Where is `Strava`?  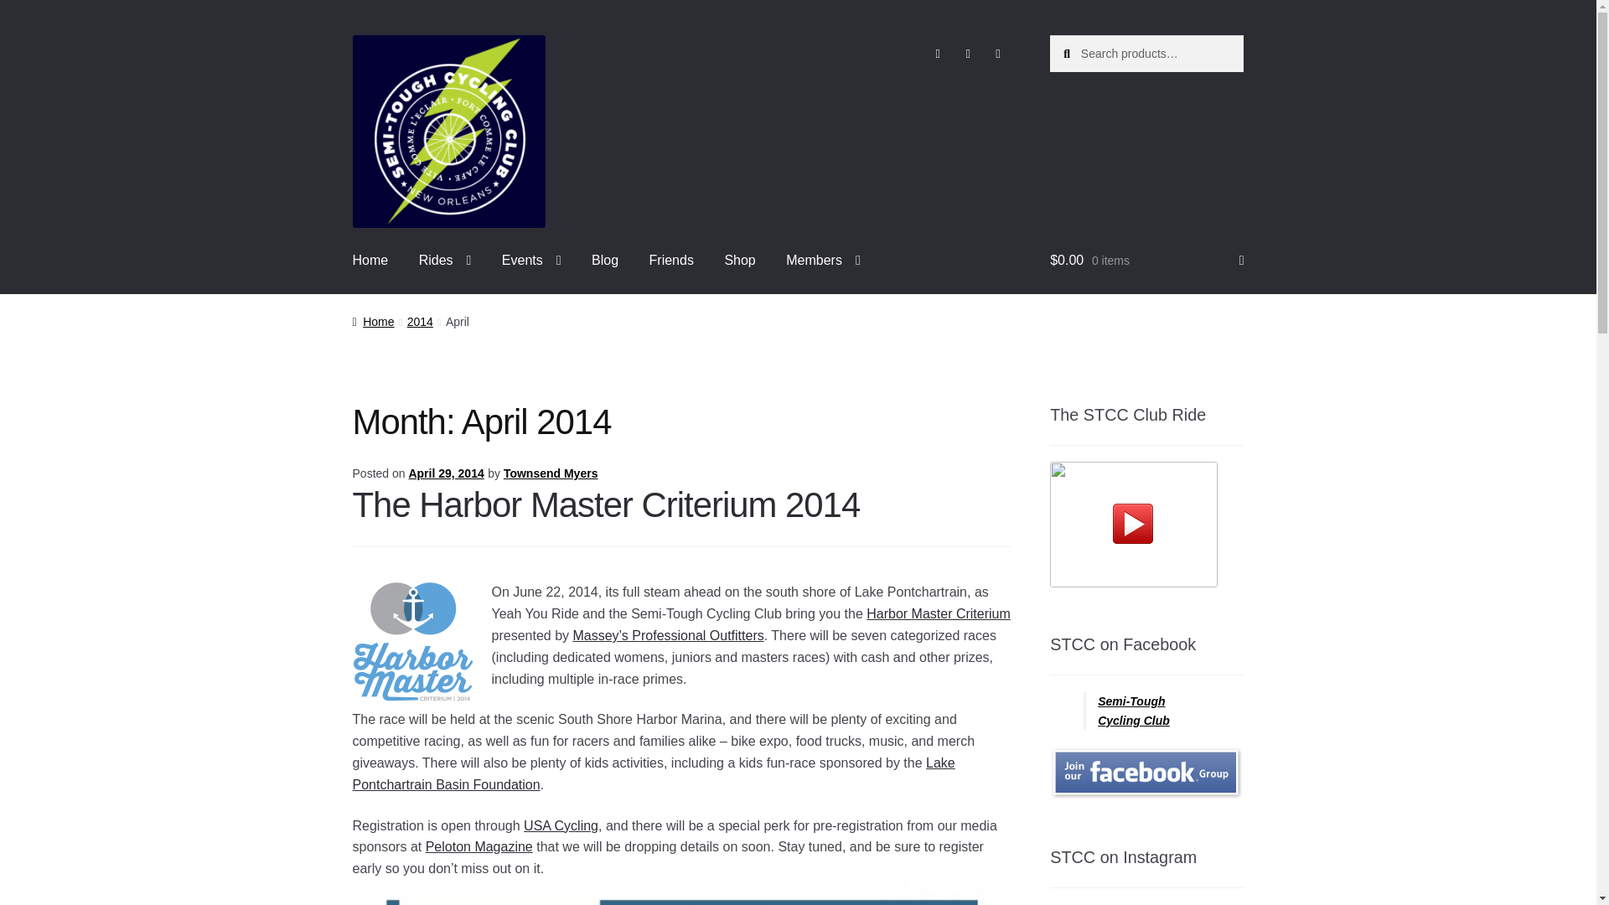 Strava is located at coordinates (998, 54).